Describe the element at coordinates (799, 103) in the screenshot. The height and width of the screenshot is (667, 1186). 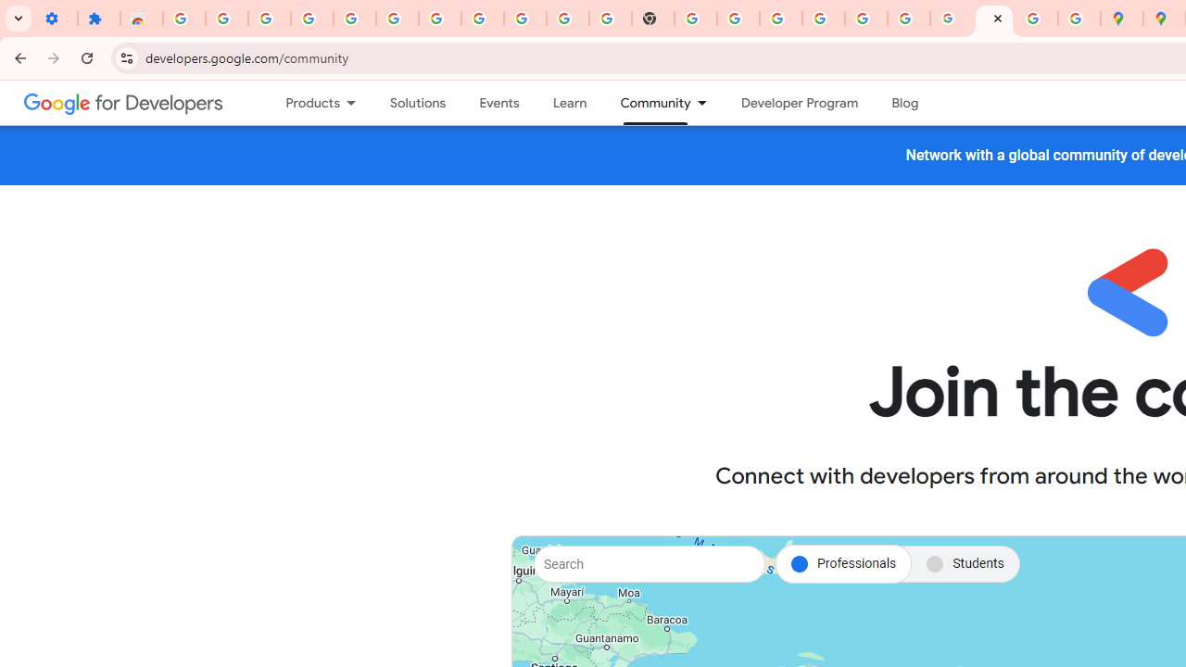
I see `Developer Program` at that location.